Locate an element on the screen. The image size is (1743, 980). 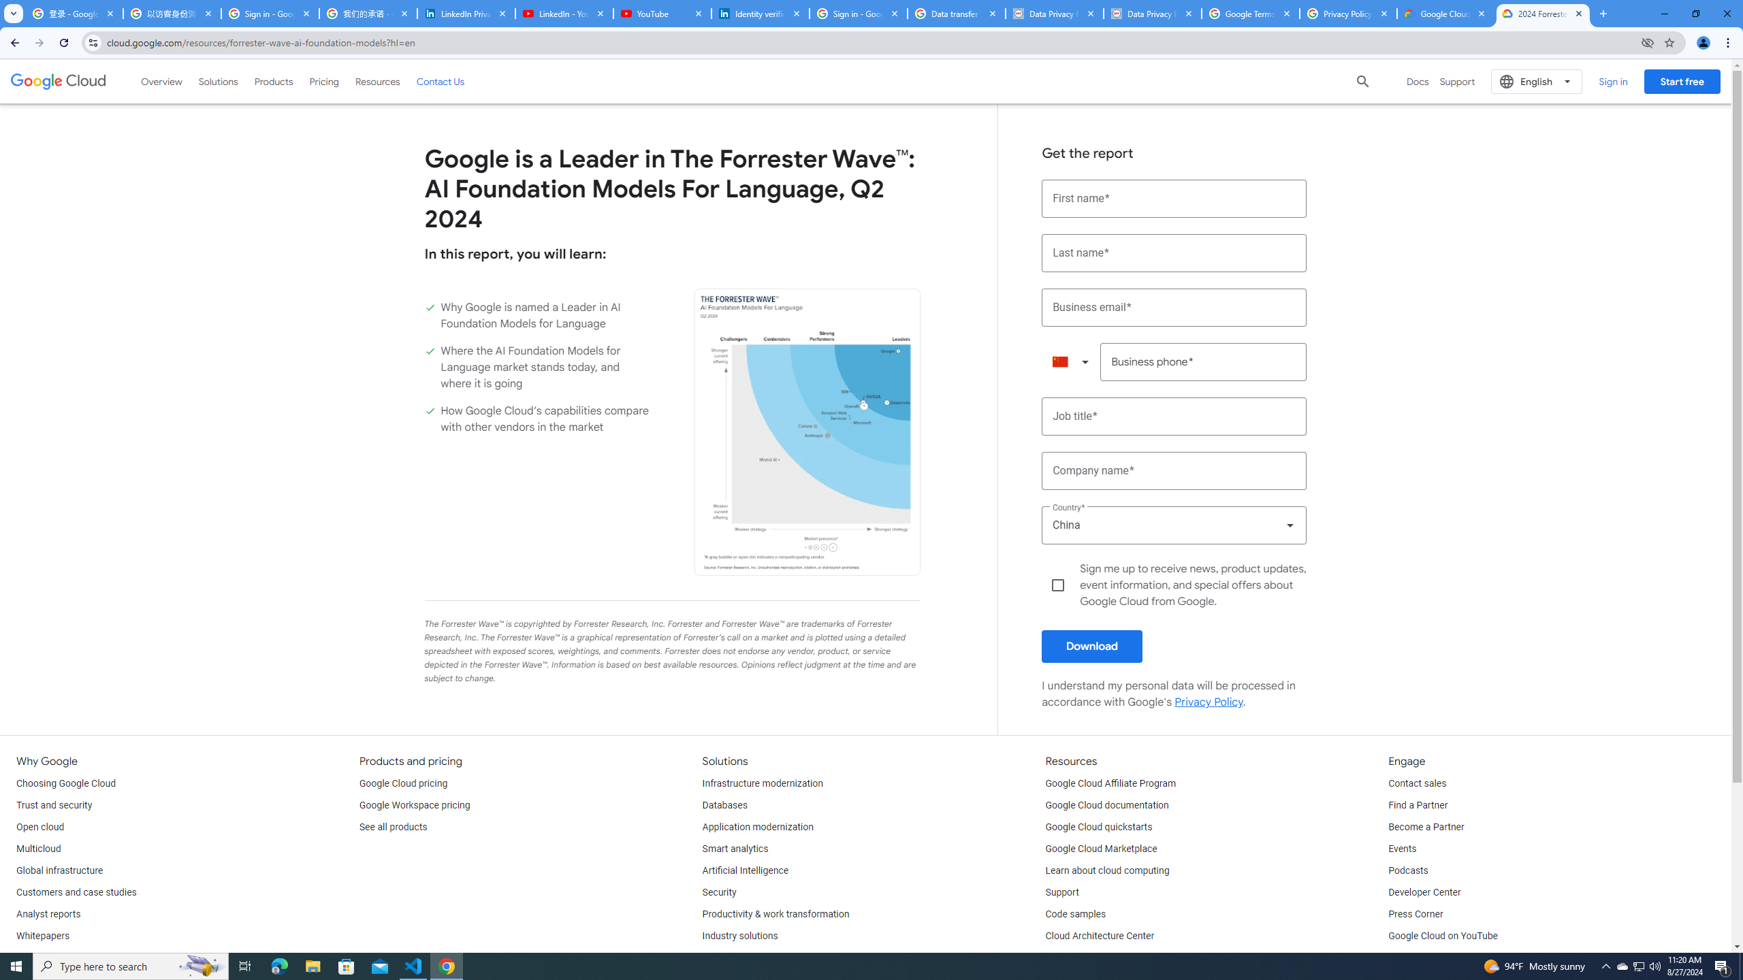
Developer Center is located at coordinates (1424, 893).